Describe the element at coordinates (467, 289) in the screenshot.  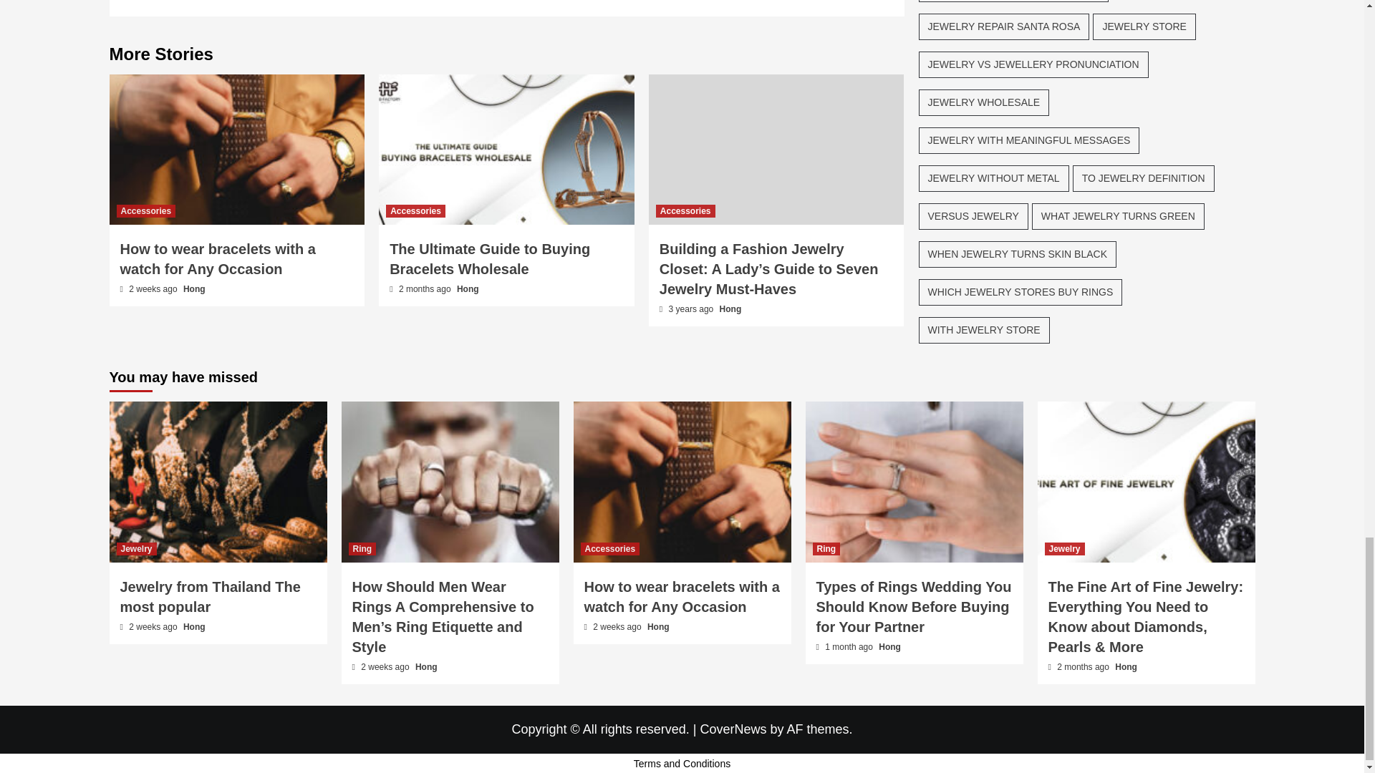
I see `Hong` at that location.